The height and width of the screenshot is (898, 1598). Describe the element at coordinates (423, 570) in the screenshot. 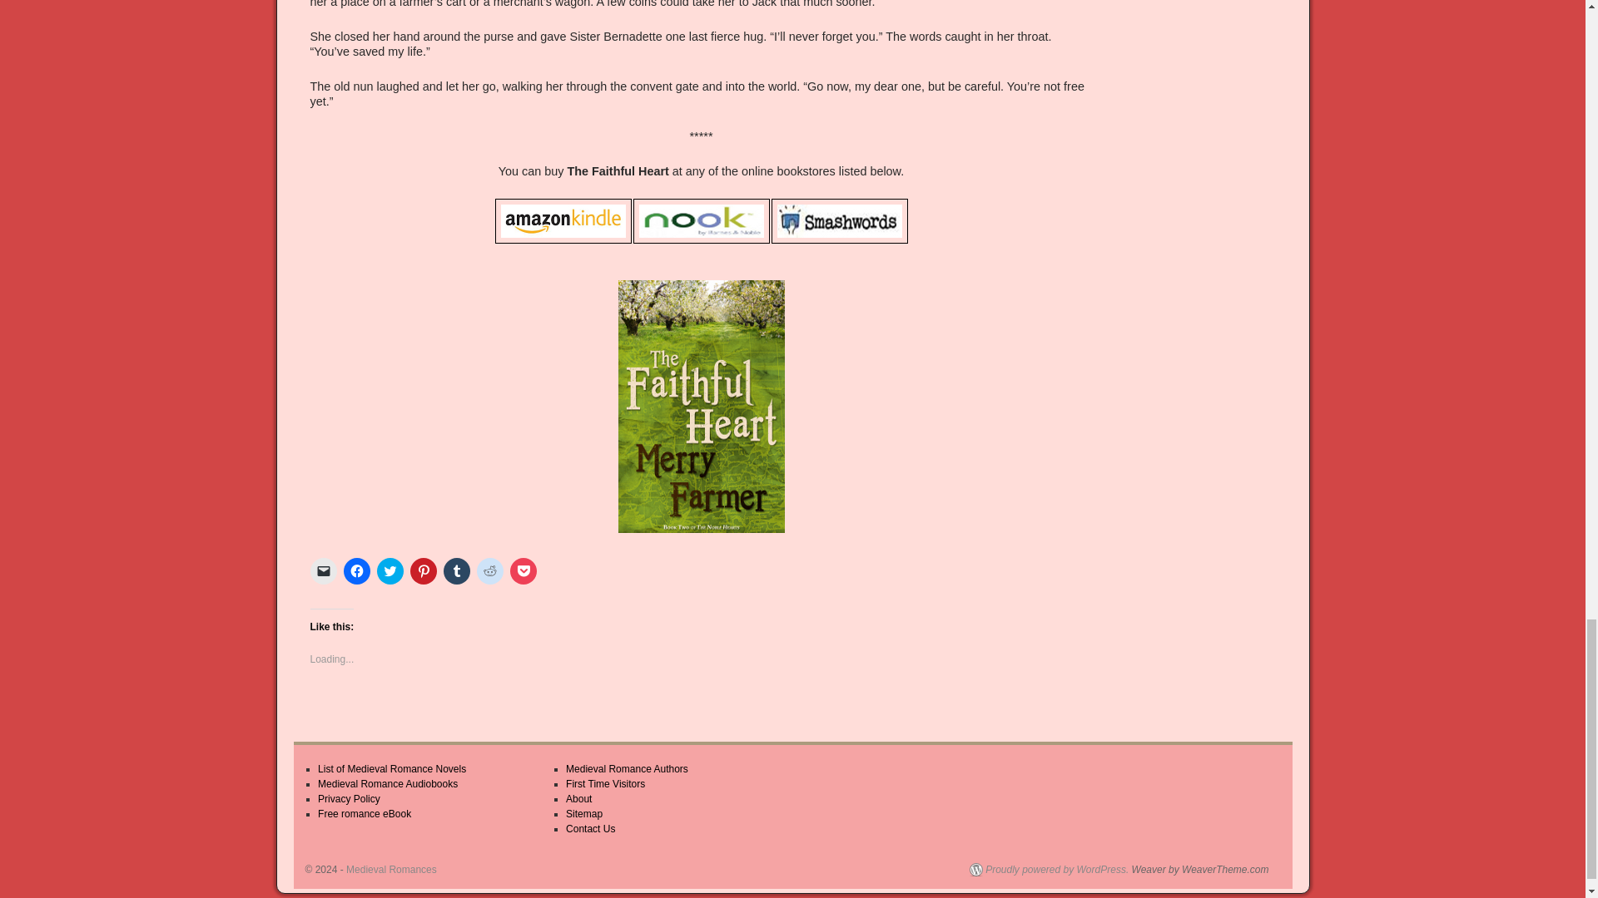

I see `Click to share on Pinterest` at that location.